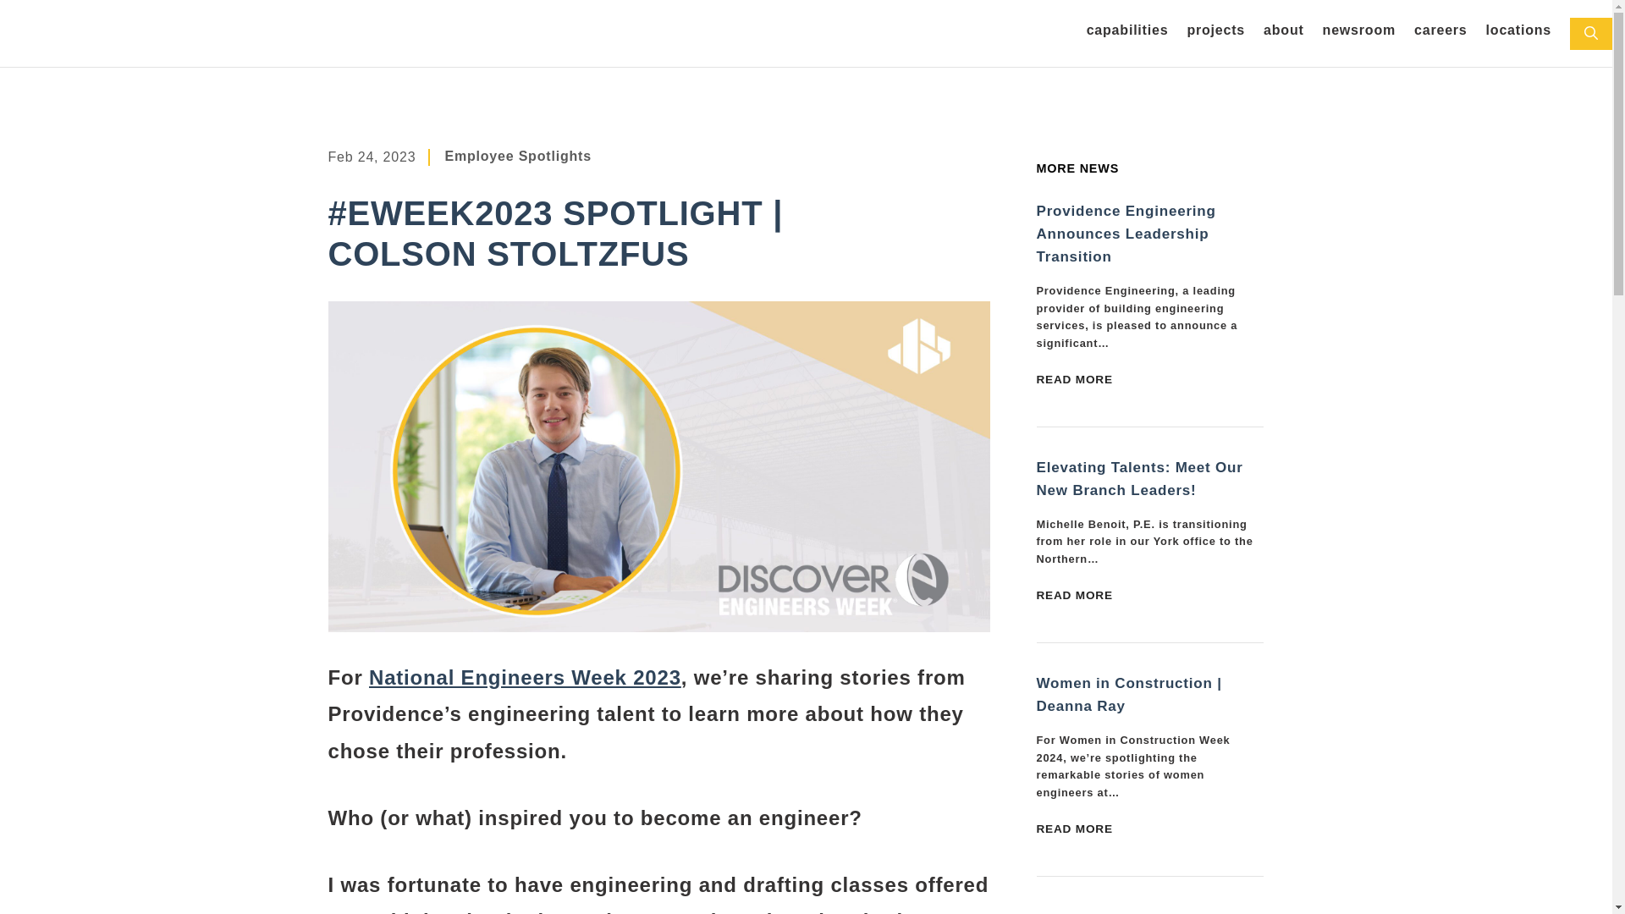 This screenshot has height=914, width=1625. I want to click on capabilities, so click(1127, 33).